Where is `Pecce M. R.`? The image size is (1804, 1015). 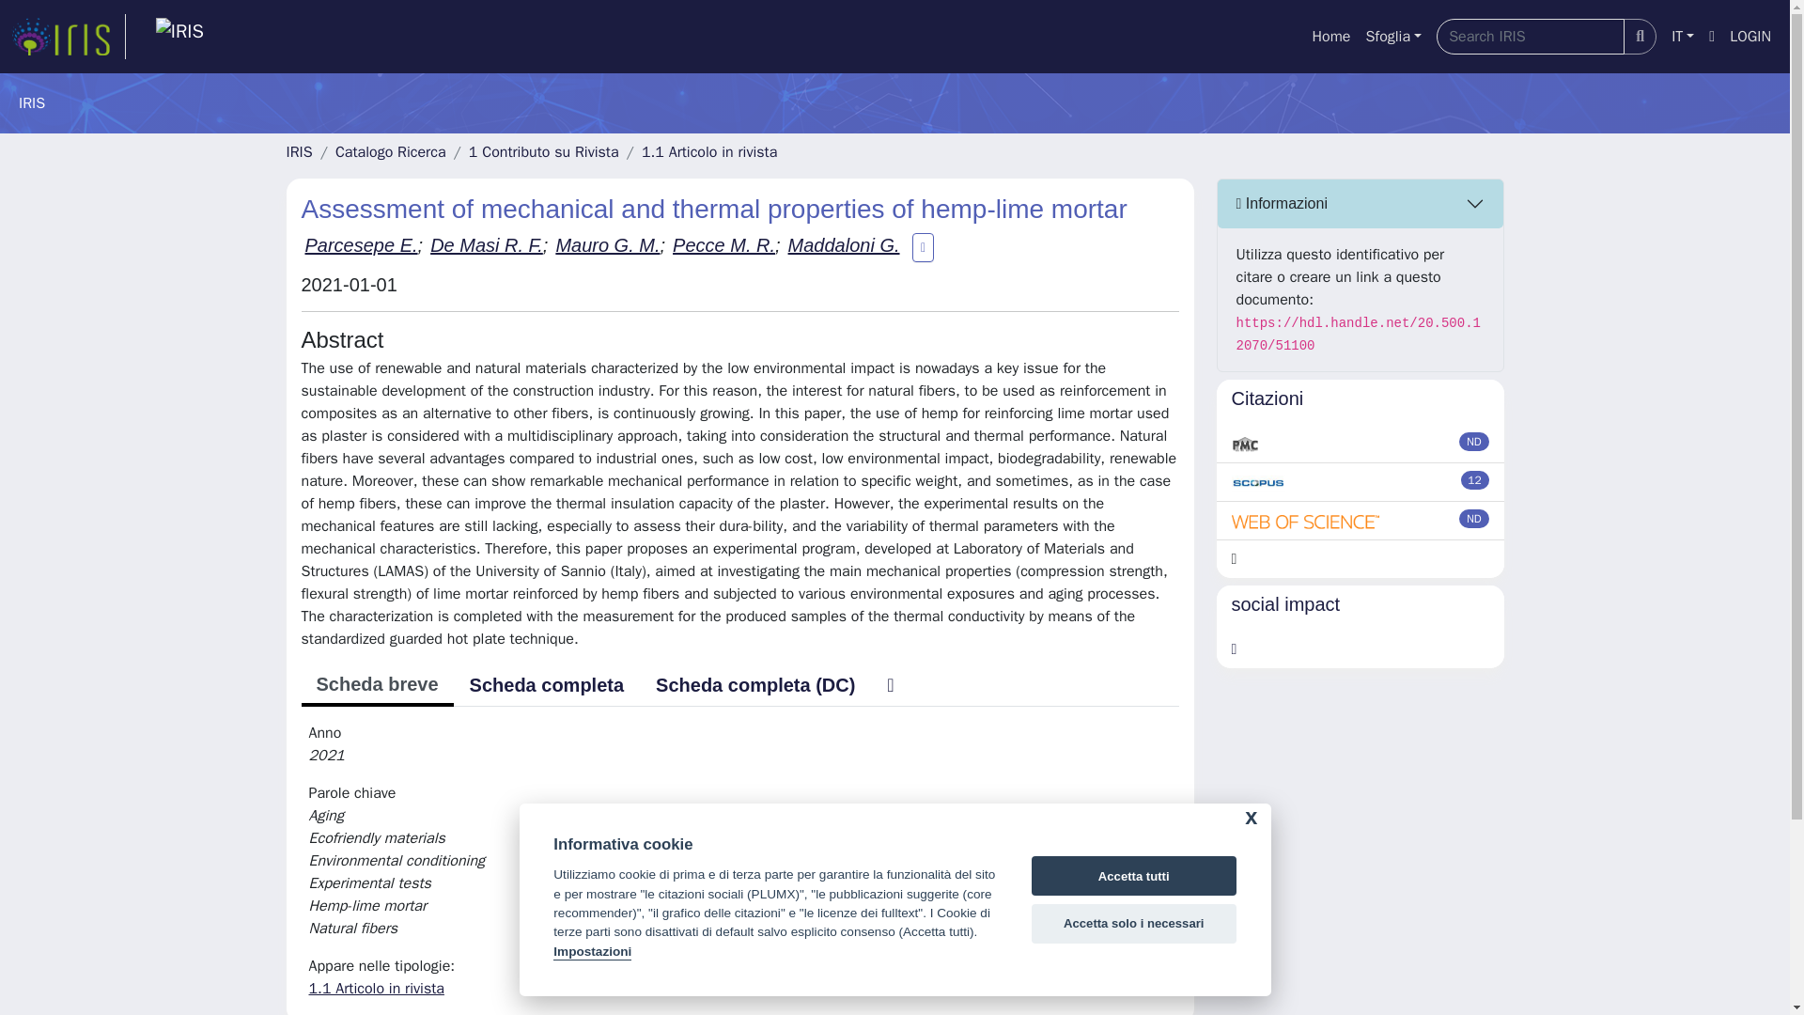
Pecce M. R. is located at coordinates (723, 244).